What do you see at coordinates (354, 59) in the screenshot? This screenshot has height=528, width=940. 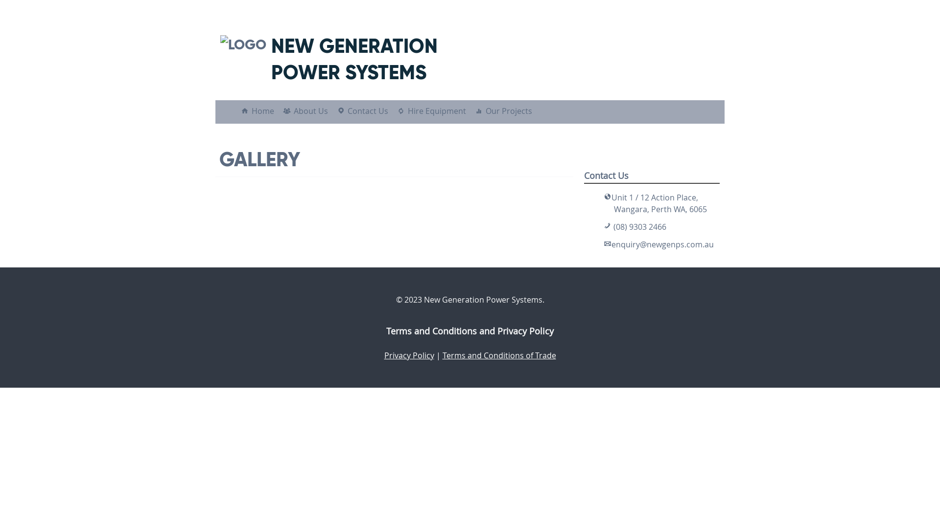 I see `NEW GENERATION
POWER SYSTEMS` at bounding box center [354, 59].